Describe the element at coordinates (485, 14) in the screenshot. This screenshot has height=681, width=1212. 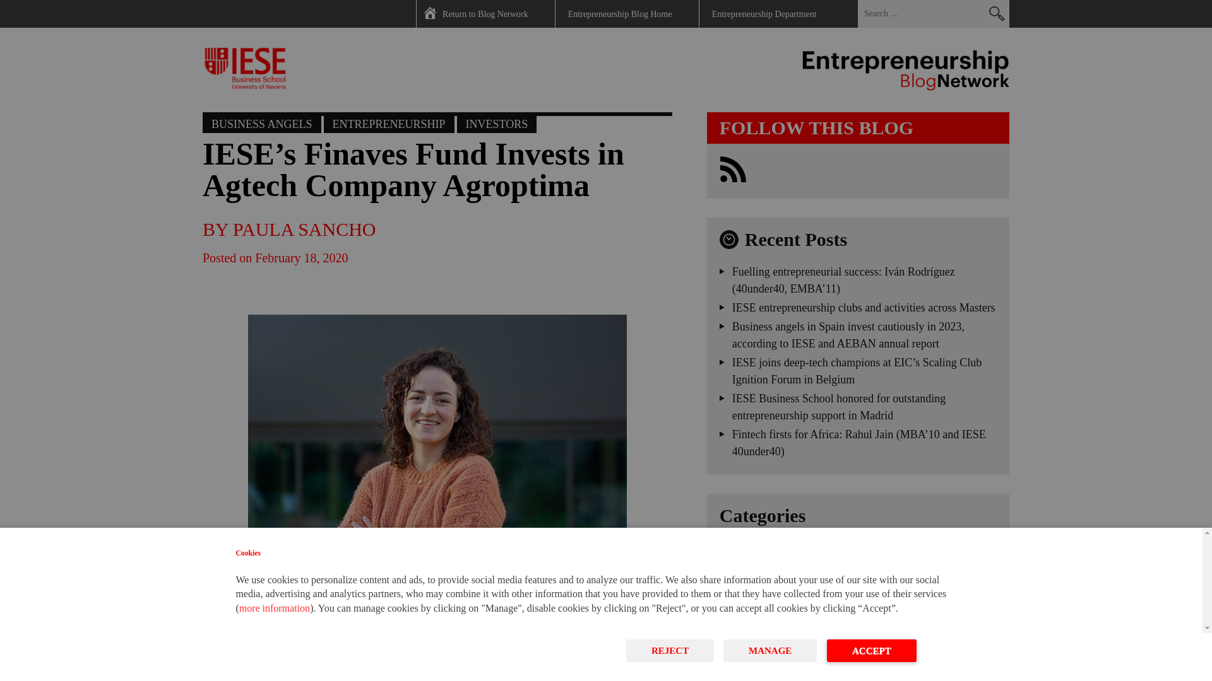
I see `Return to Blog Network` at that location.